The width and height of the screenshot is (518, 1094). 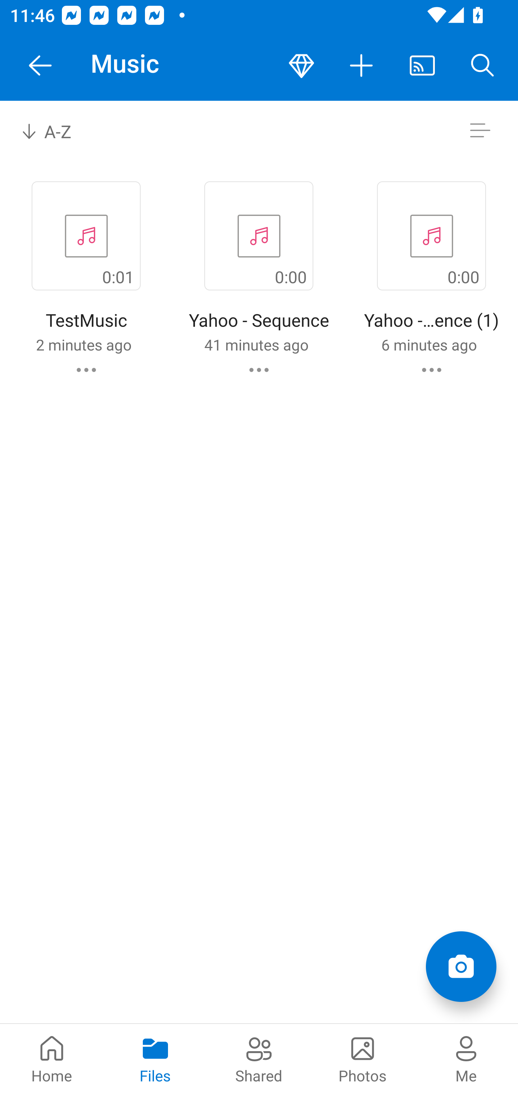 What do you see at coordinates (86, 370) in the screenshot?
I see `TestMusic commands` at bounding box center [86, 370].